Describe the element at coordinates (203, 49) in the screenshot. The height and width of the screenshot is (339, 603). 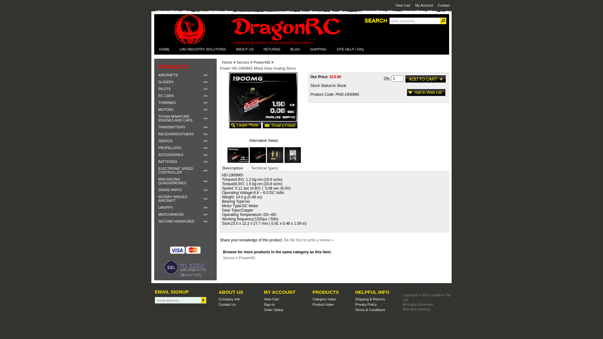
I see `UAV INDUSTRY SOLUTIONS` at that location.